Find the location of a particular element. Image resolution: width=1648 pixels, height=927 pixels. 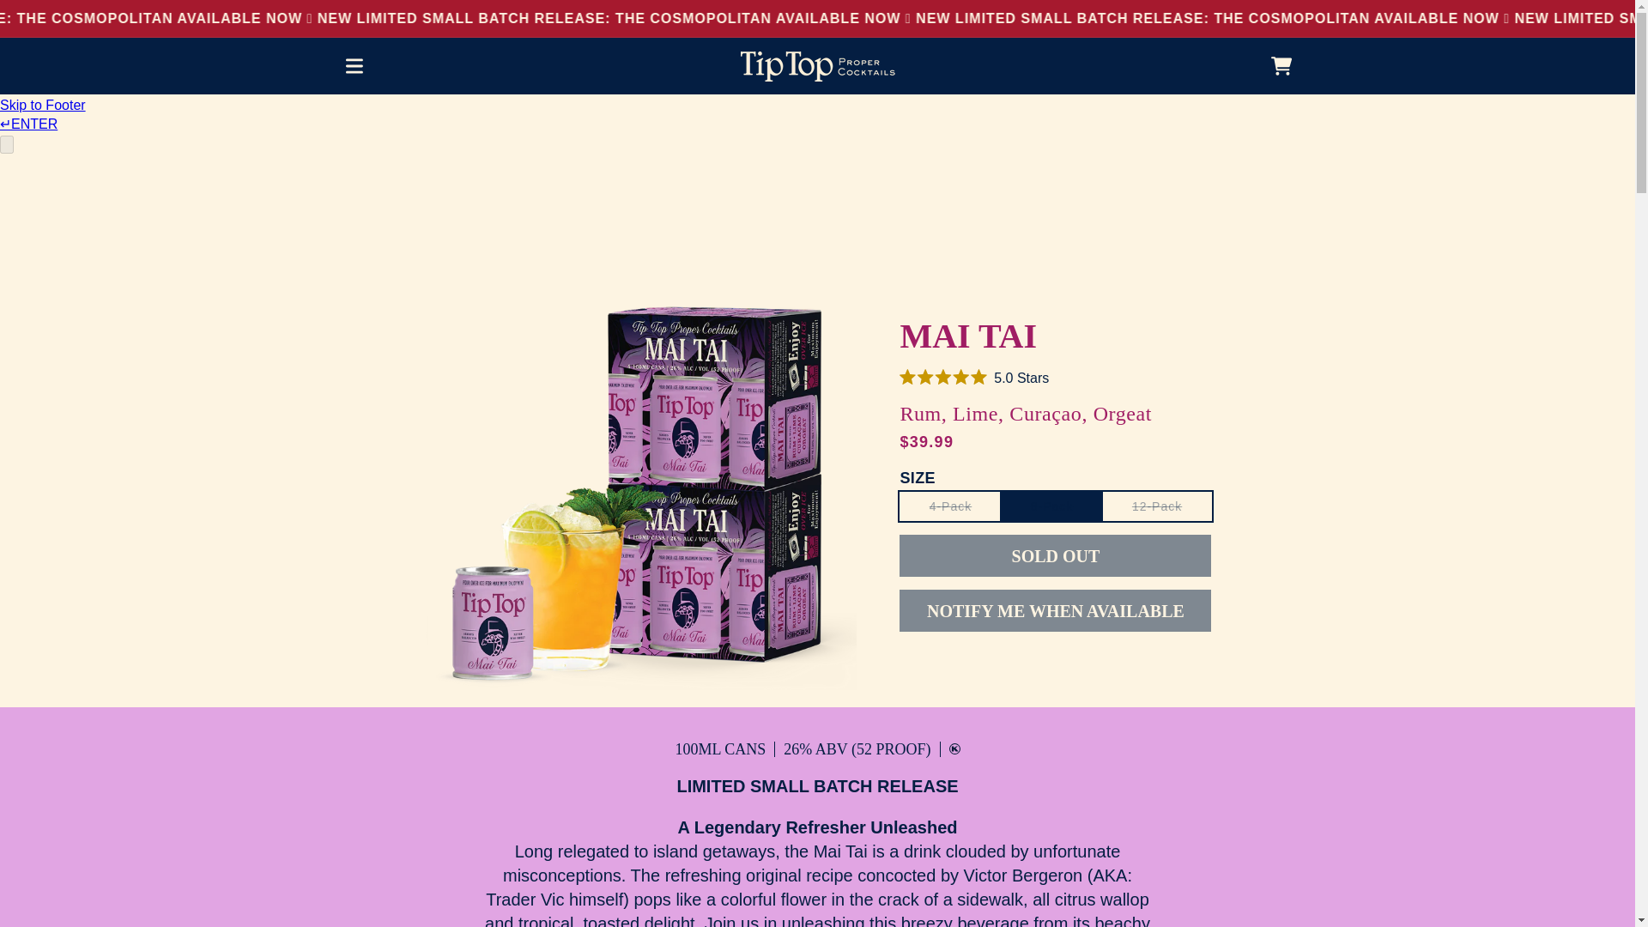

SKIP TO PRODUCT INFORMATION is located at coordinates (476, 276).